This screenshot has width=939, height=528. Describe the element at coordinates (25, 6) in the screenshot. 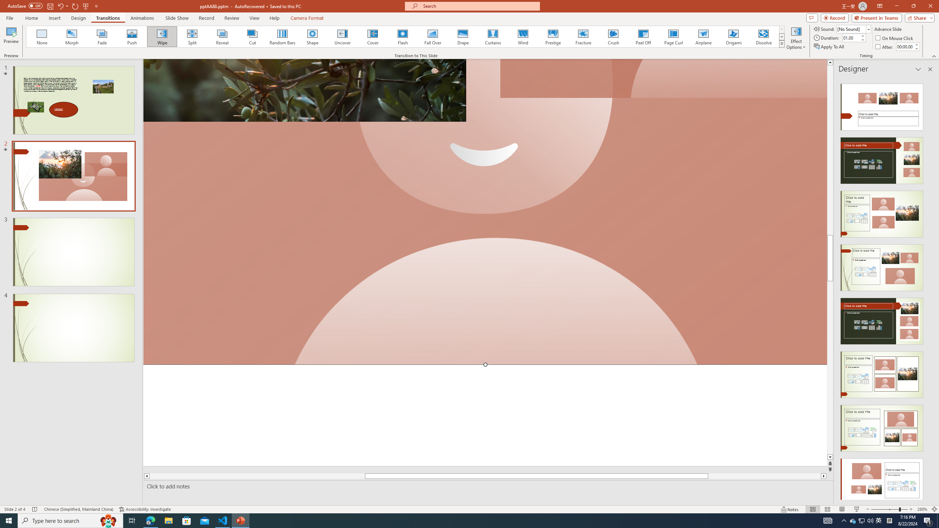

I see `AutoSave` at that location.